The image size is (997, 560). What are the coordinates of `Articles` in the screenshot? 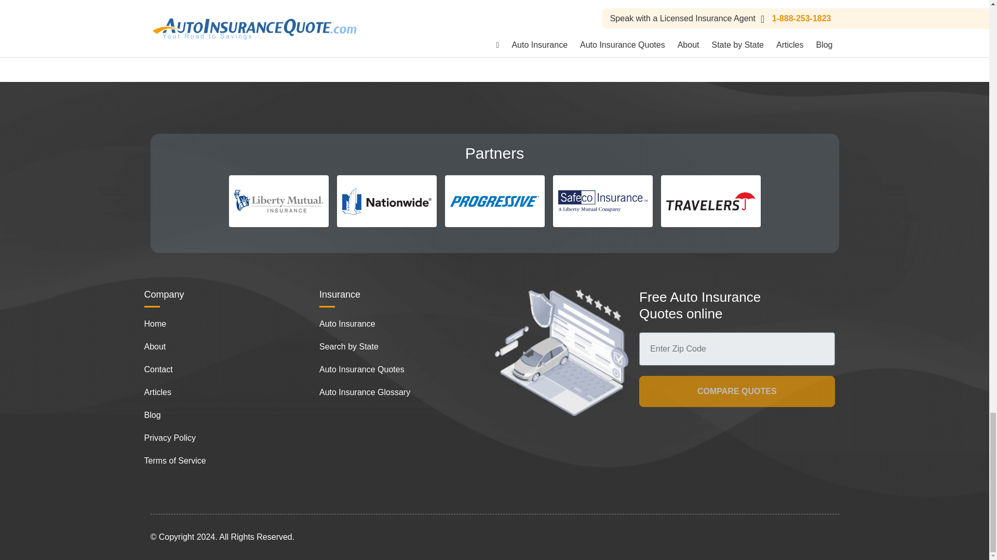 It's located at (158, 392).